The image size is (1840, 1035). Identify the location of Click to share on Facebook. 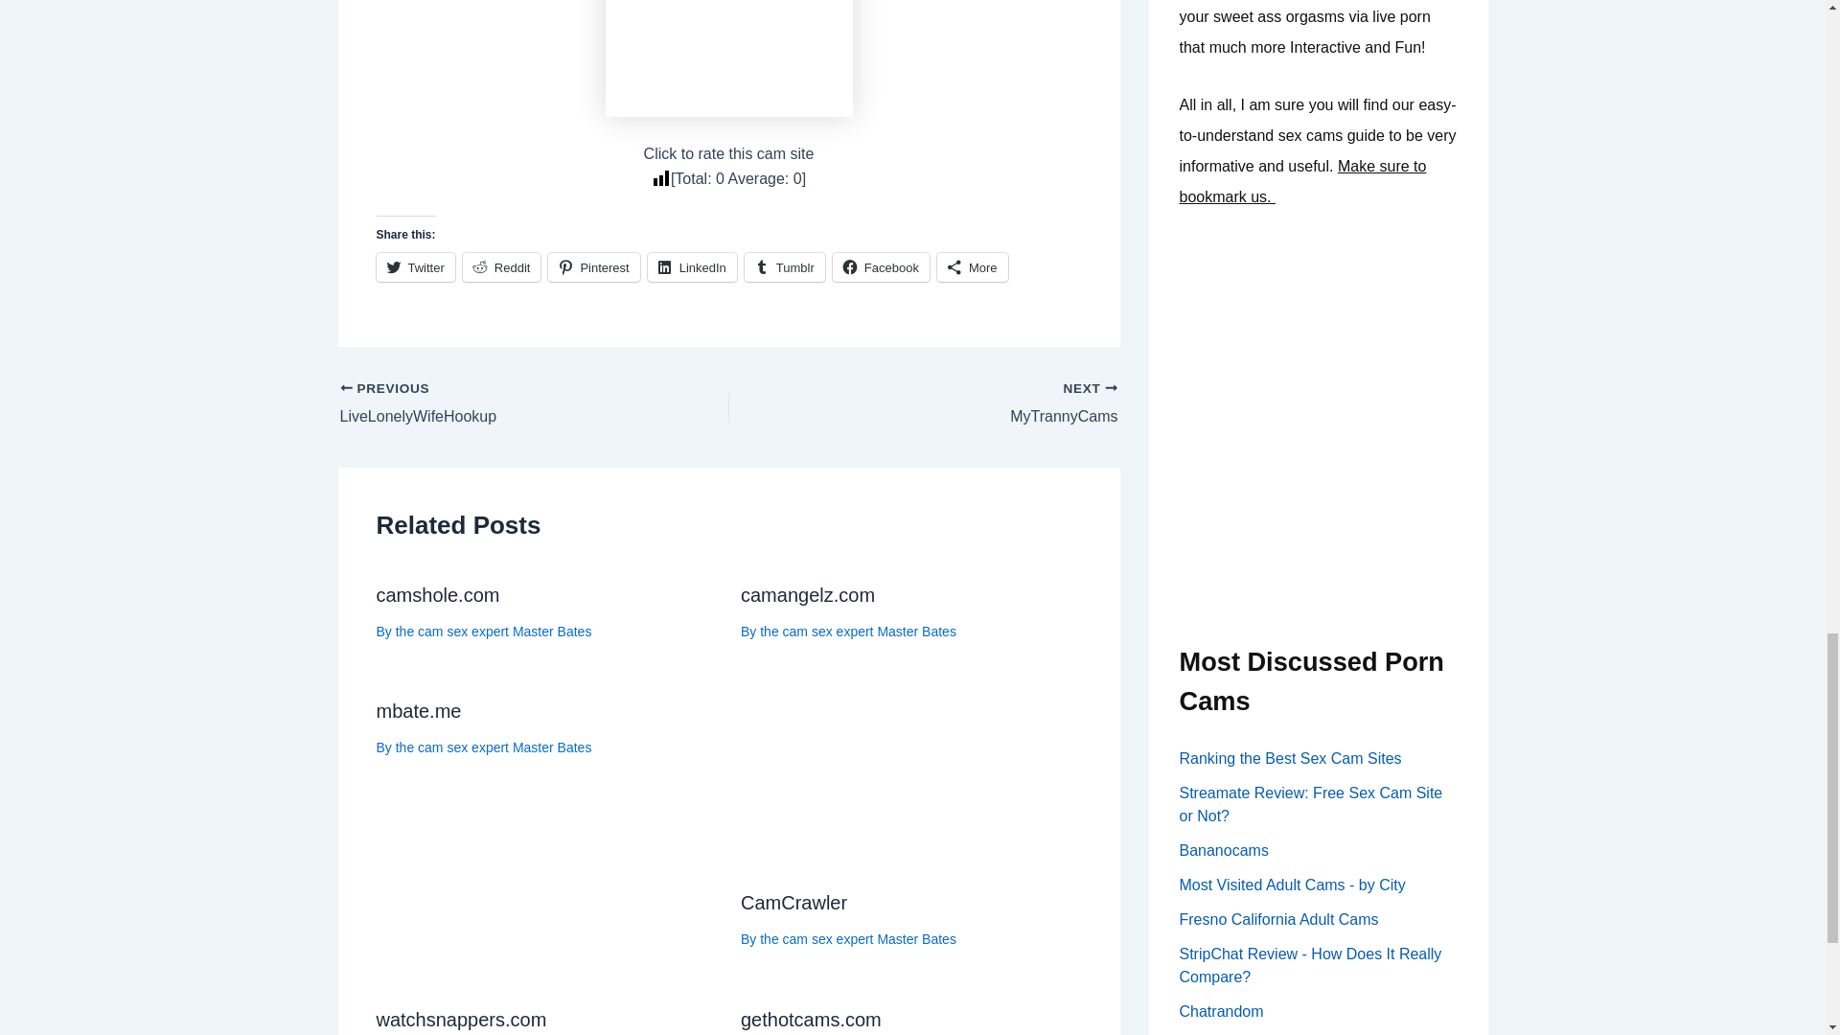
(881, 266).